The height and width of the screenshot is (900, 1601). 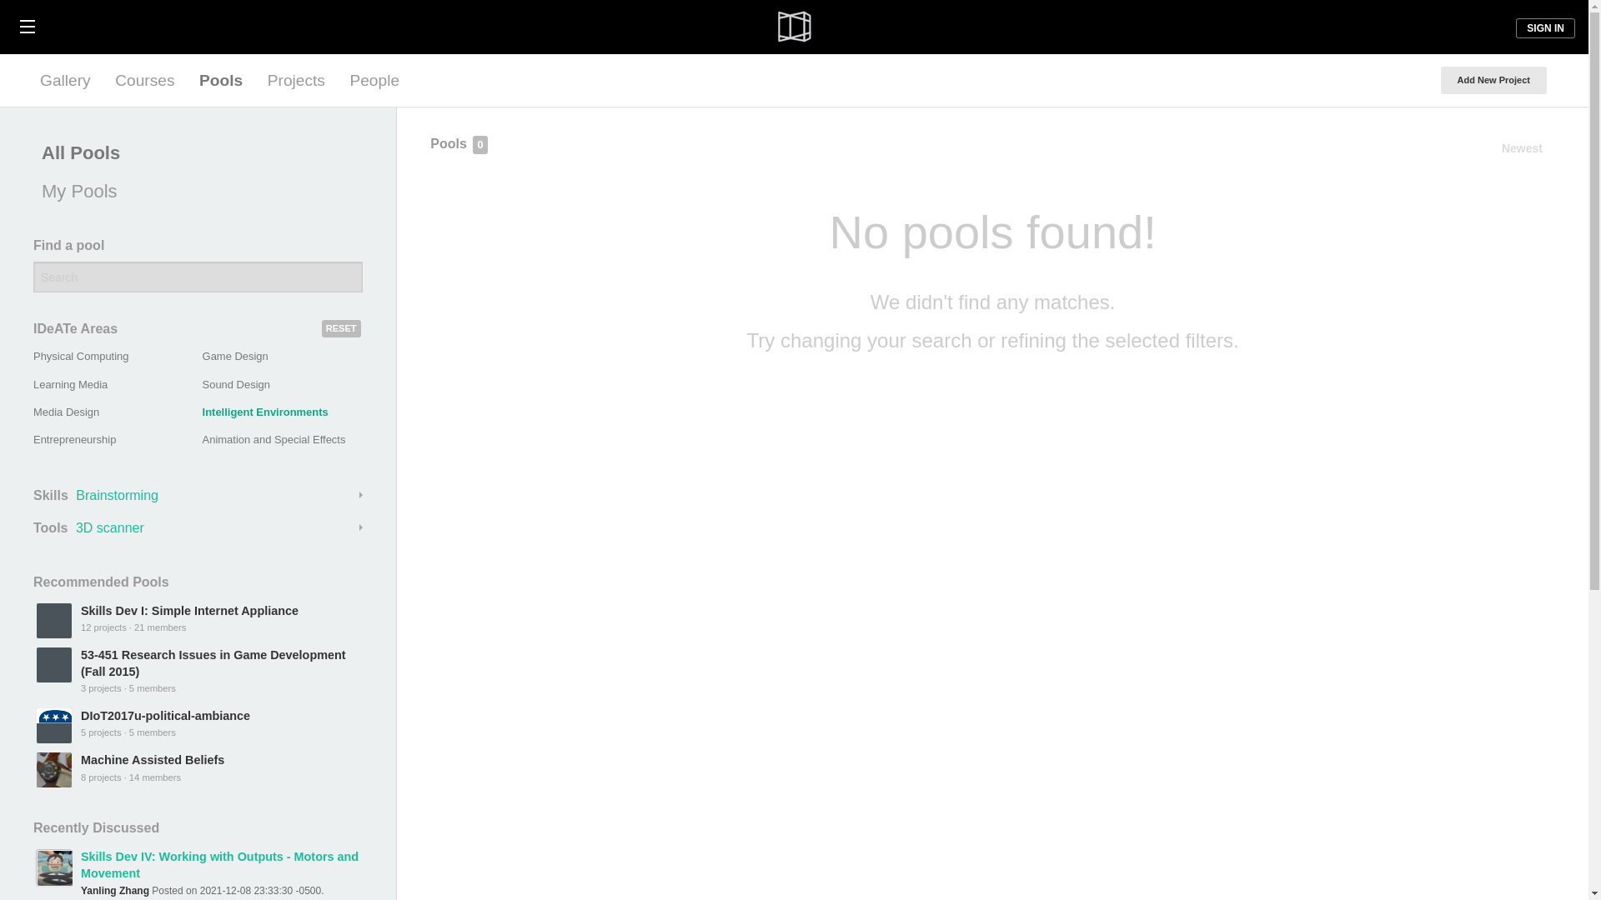 What do you see at coordinates (374, 80) in the screenshot?
I see `People` at bounding box center [374, 80].